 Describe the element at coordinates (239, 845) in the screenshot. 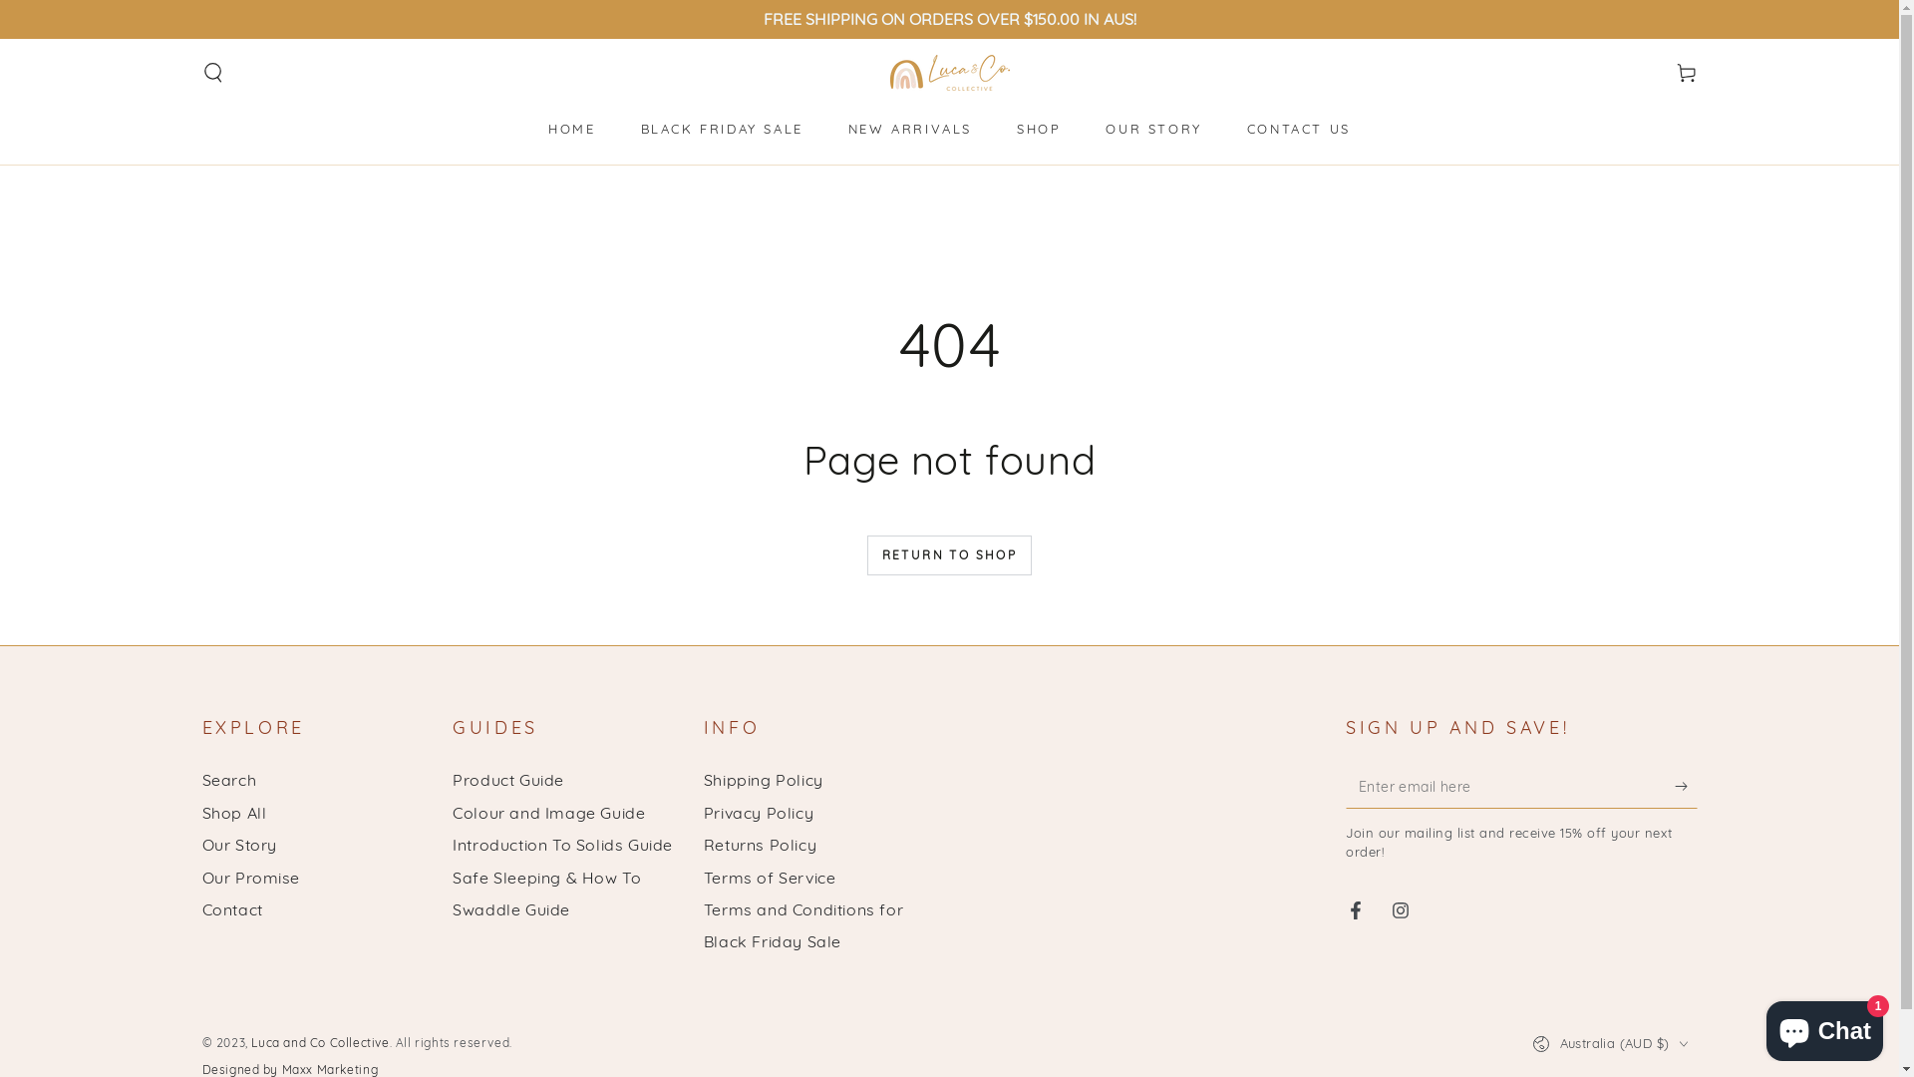

I see `Our Story` at that location.